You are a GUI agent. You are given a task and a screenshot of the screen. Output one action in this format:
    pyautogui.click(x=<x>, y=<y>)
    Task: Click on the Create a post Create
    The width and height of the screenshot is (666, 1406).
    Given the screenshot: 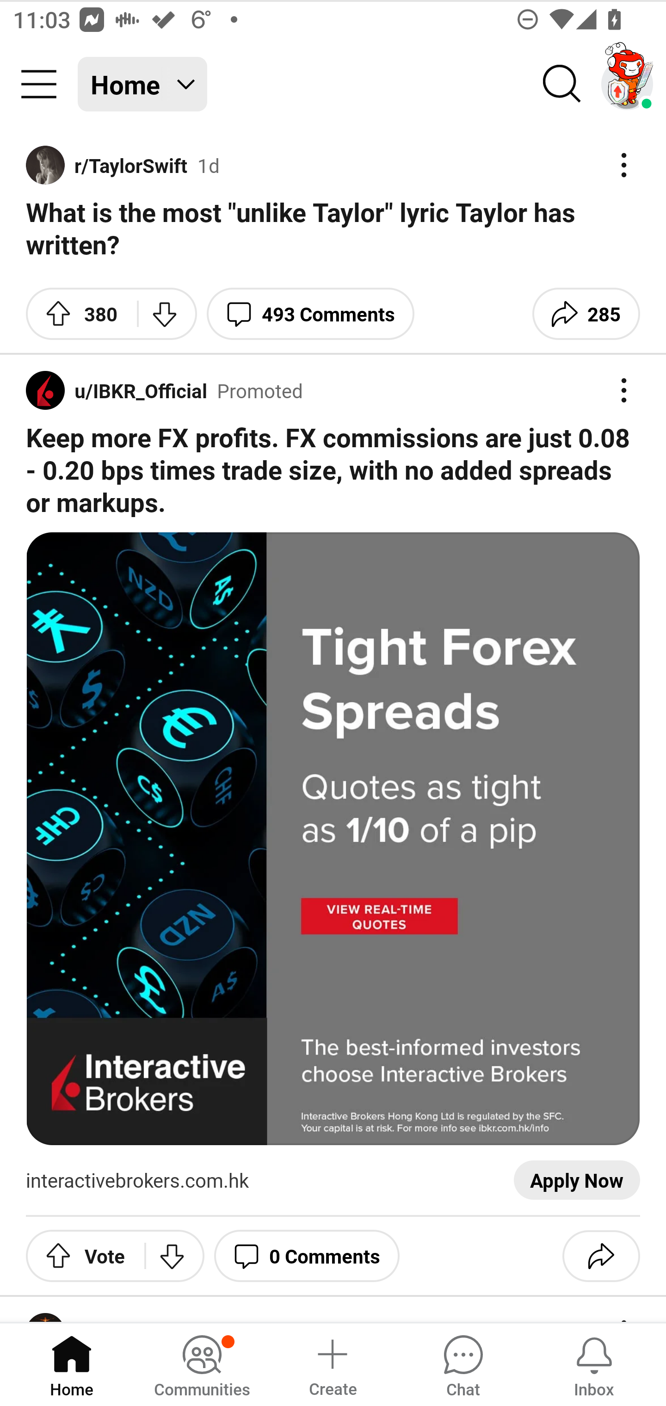 What is the action you would take?
    pyautogui.click(x=332, y=1363)
    